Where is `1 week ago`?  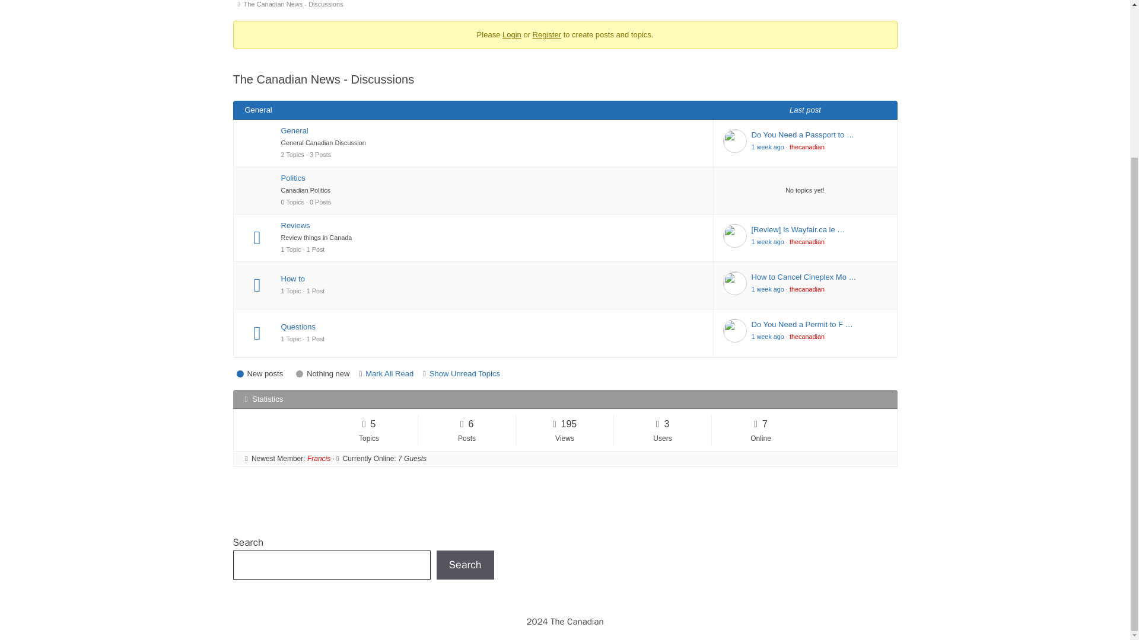 1 week ago is located at coordinates (766, 146).